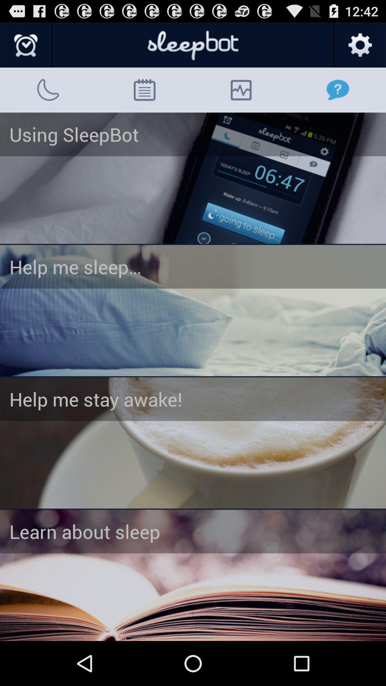 The height and width of the screenshot is (686, 386). Describe the element at coordinates (193, 575) in the screenshot. I see `learn about sleep` at that location.